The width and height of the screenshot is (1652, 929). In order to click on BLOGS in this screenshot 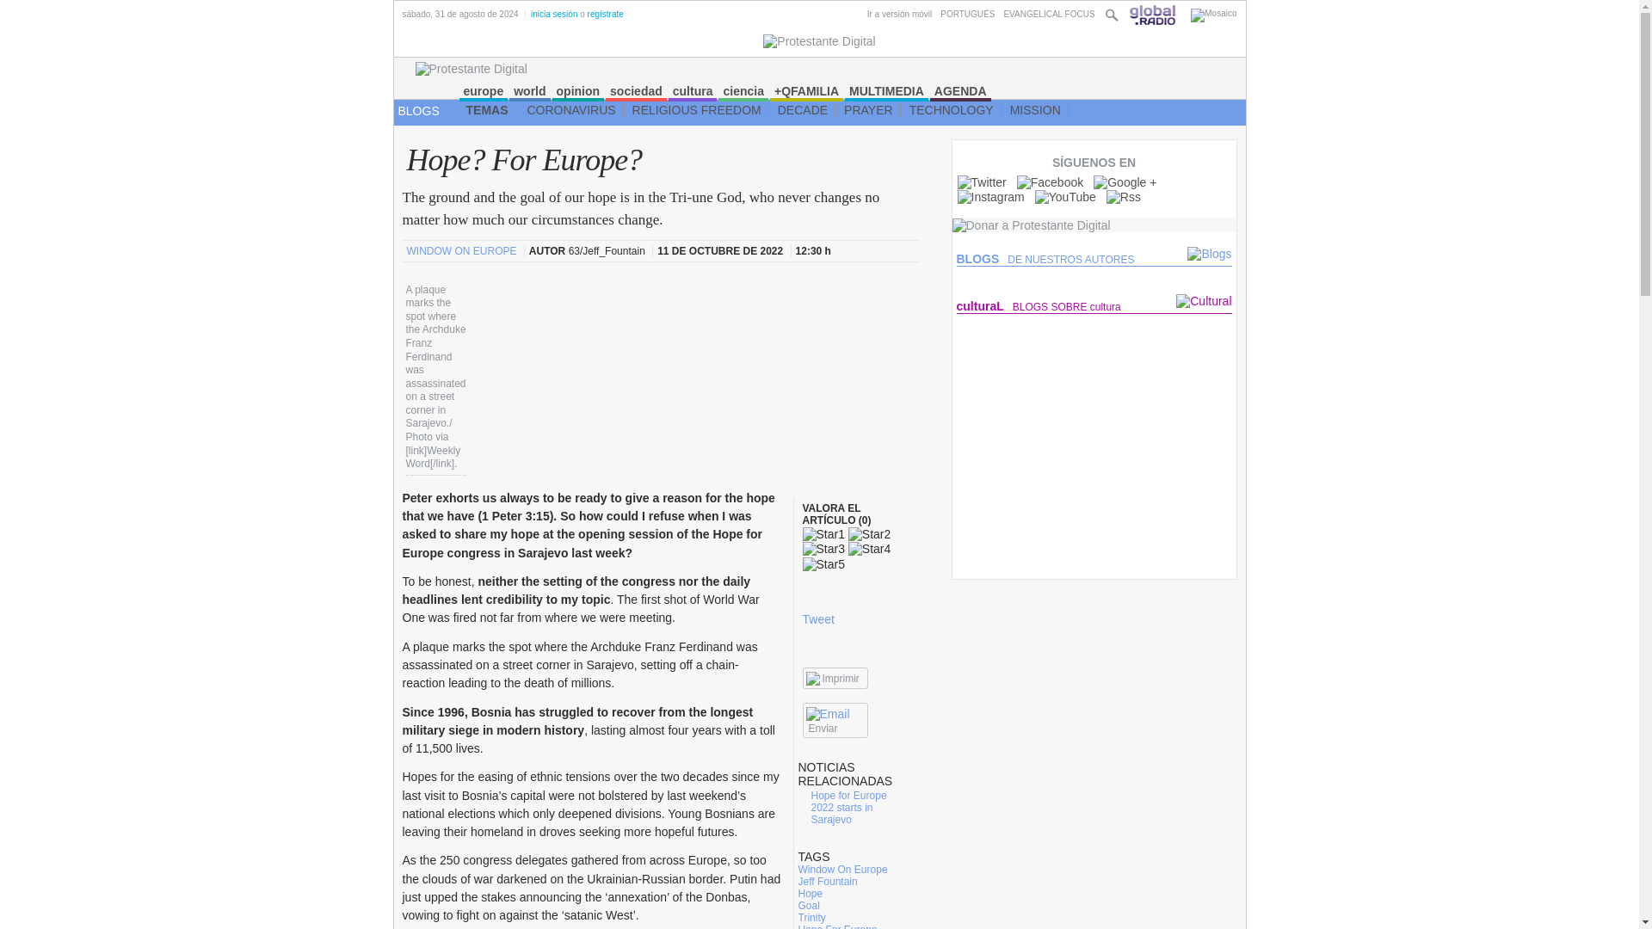, I will do `click(418, 110)`.